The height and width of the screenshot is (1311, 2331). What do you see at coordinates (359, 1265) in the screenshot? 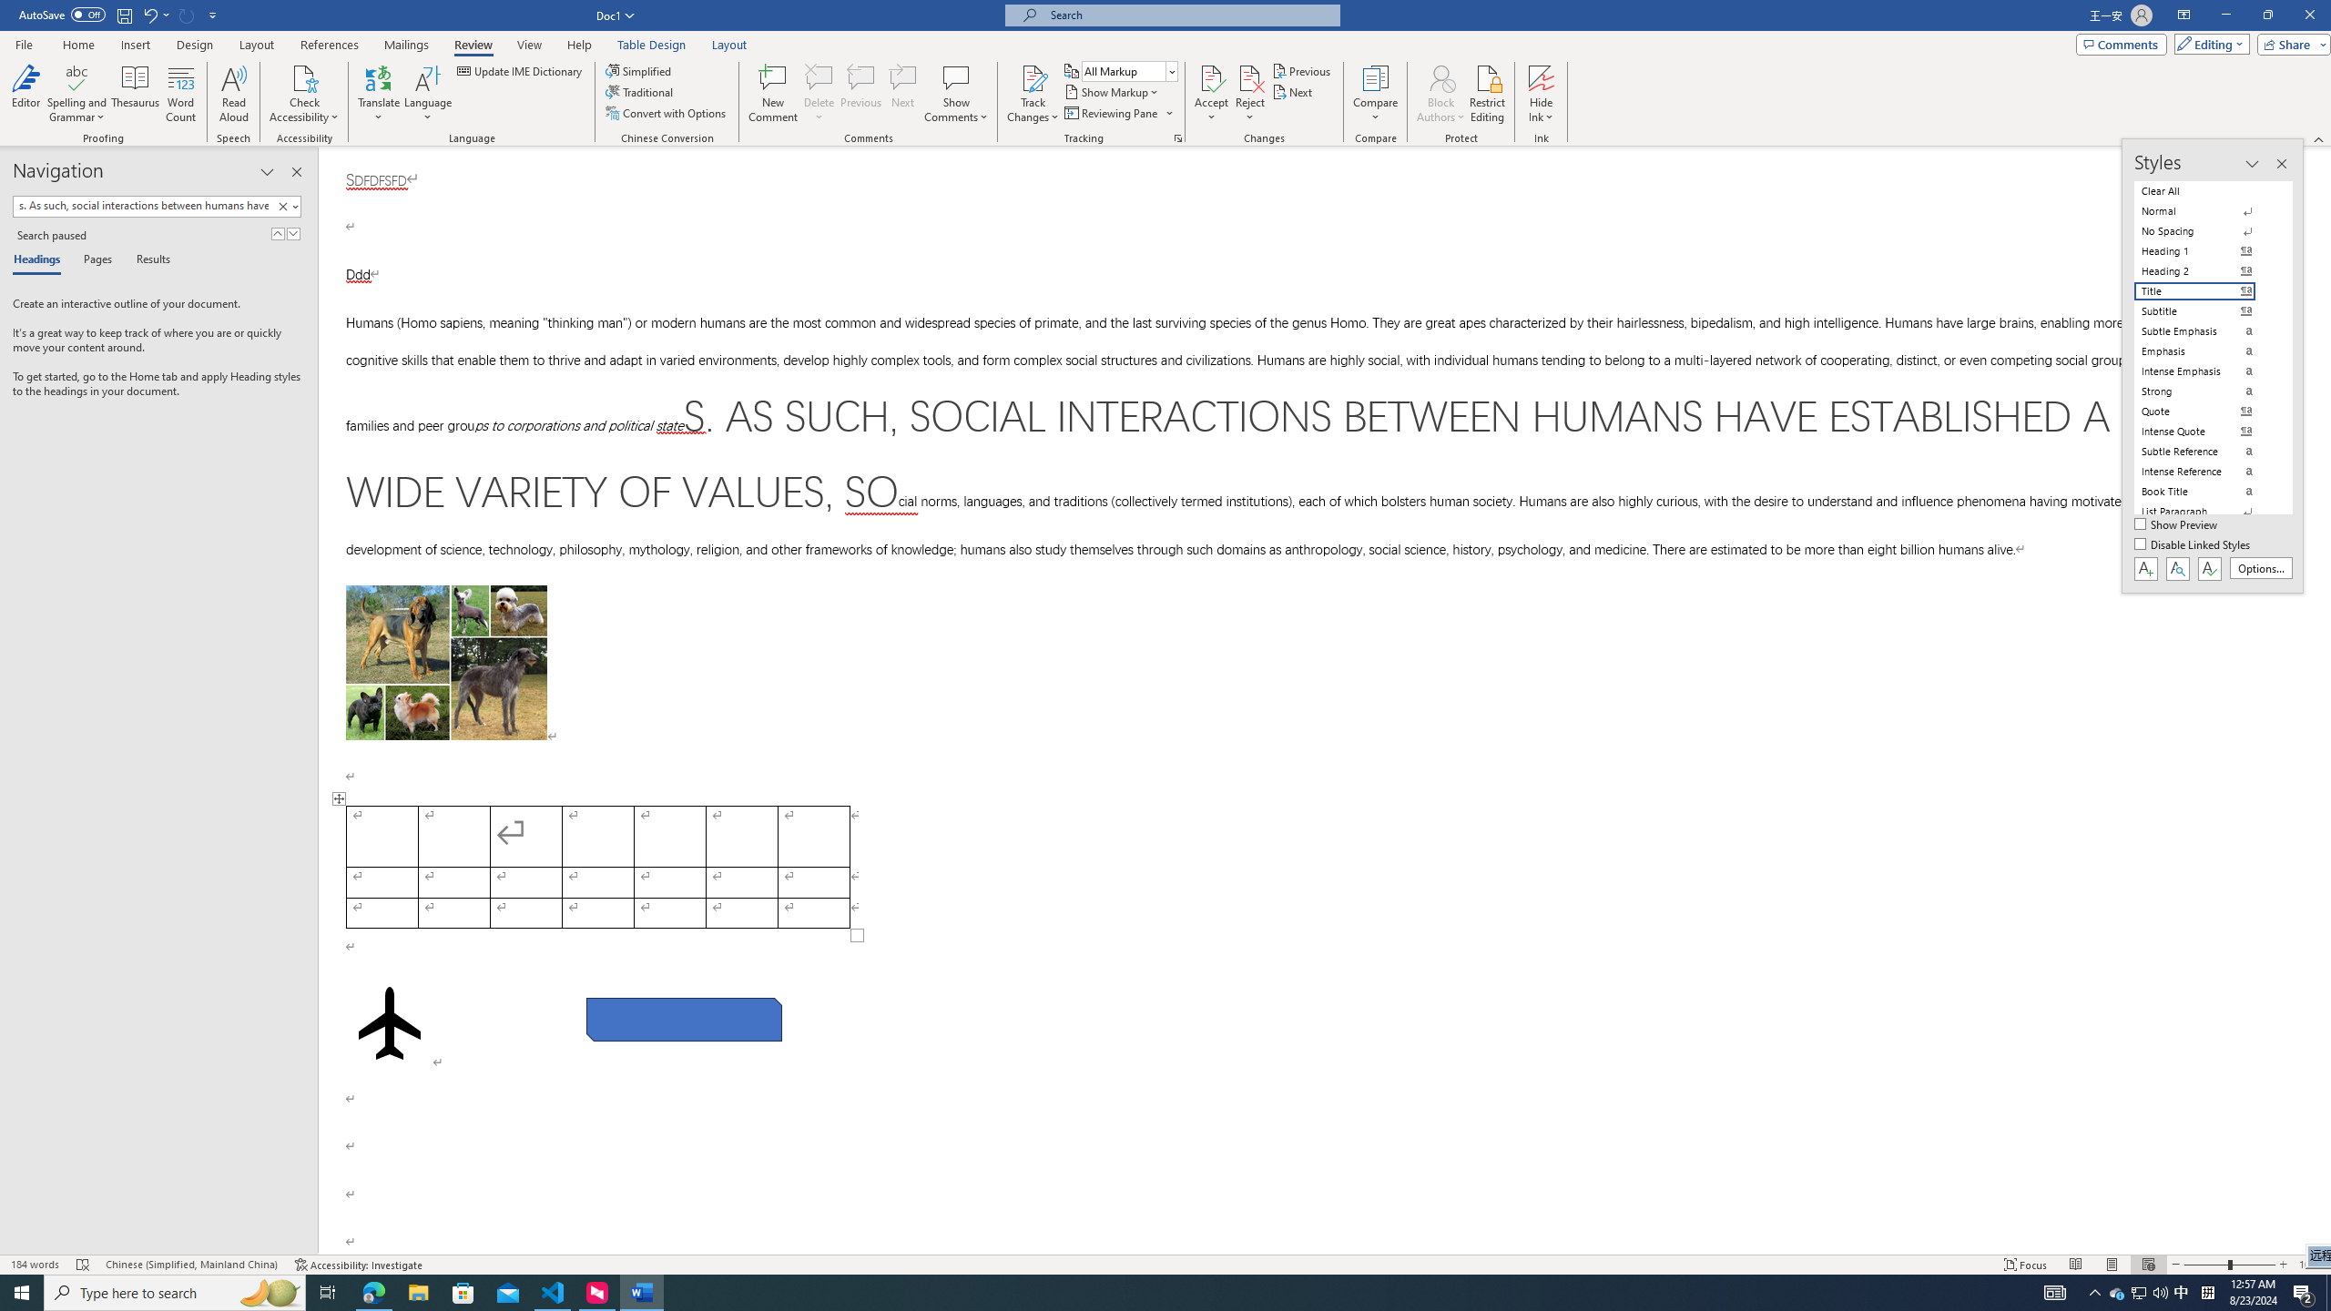
I see `Accessibility Checker Accessibility: Investigate` at bounding box center [359, 1265].